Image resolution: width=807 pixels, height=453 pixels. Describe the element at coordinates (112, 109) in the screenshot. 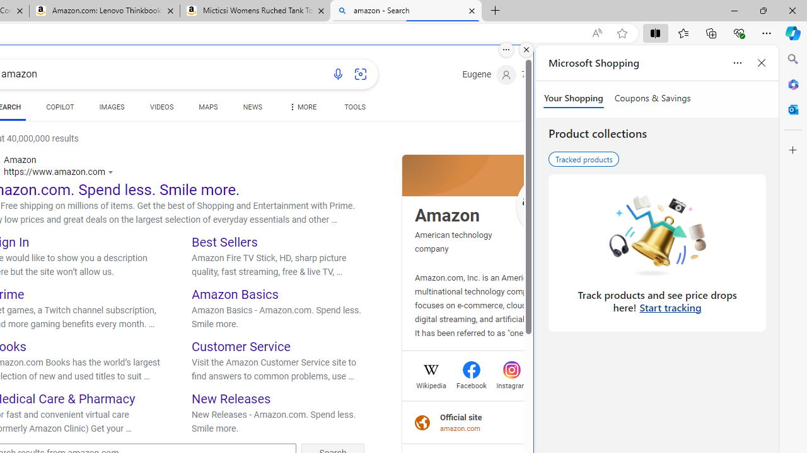

I see `IMAGES` at that location.